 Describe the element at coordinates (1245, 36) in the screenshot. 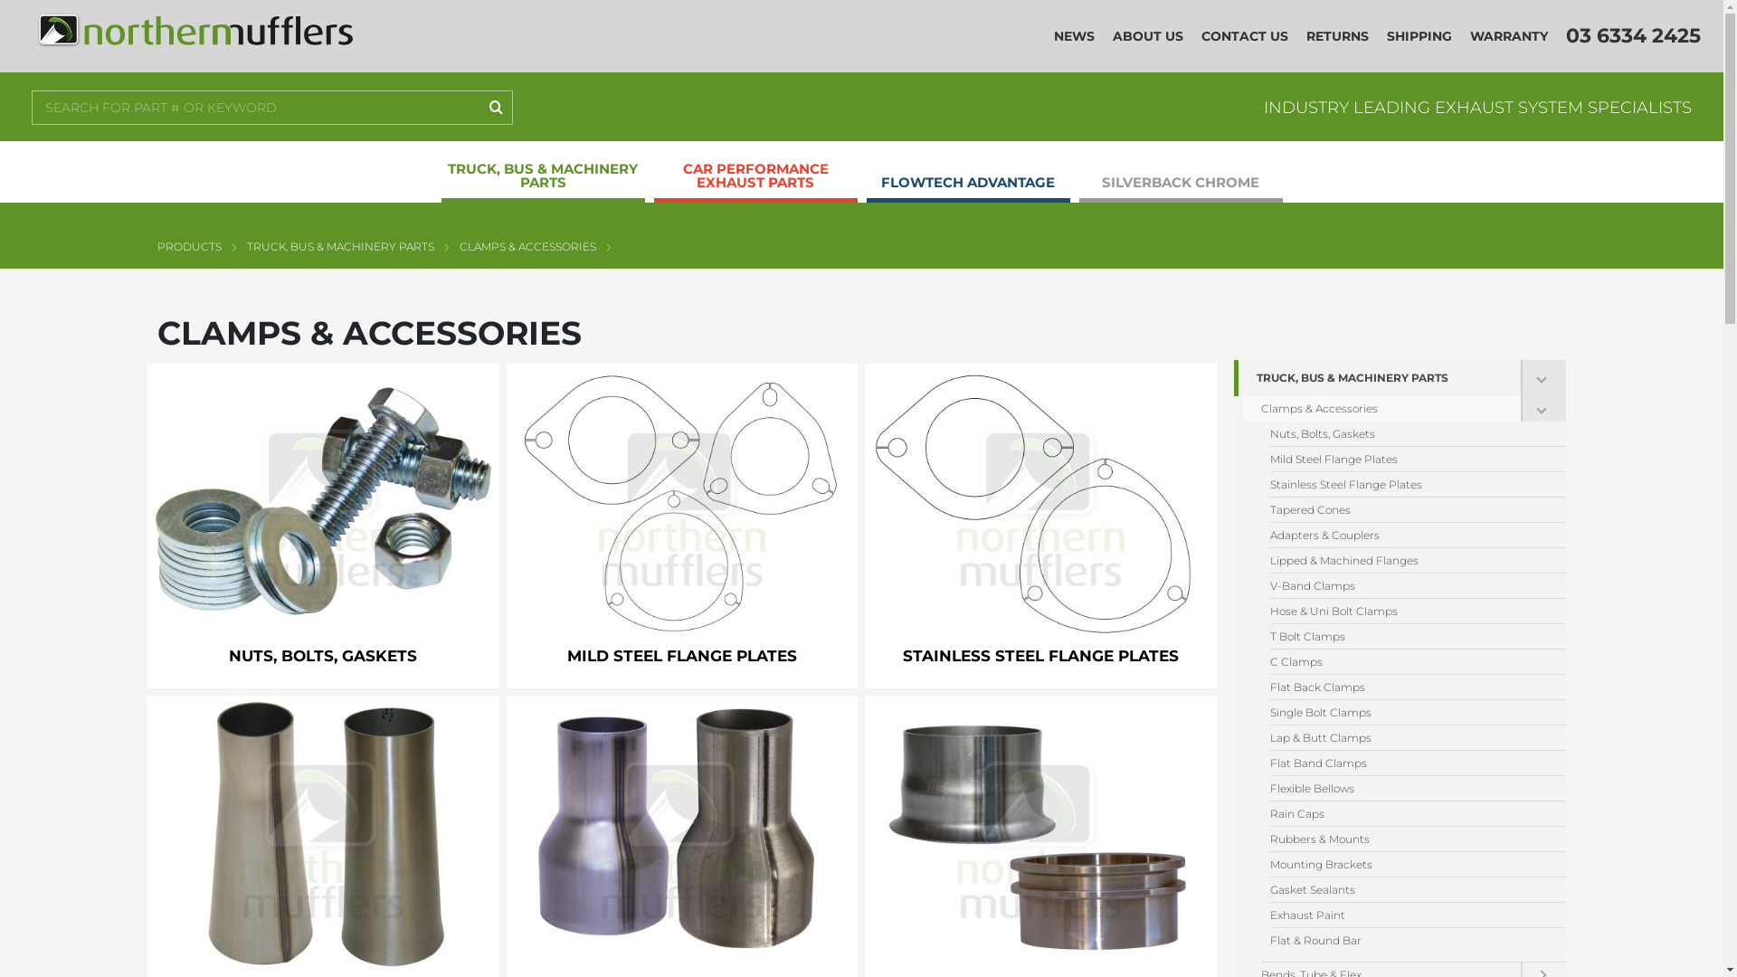

I see `CONTACT US` at that location.